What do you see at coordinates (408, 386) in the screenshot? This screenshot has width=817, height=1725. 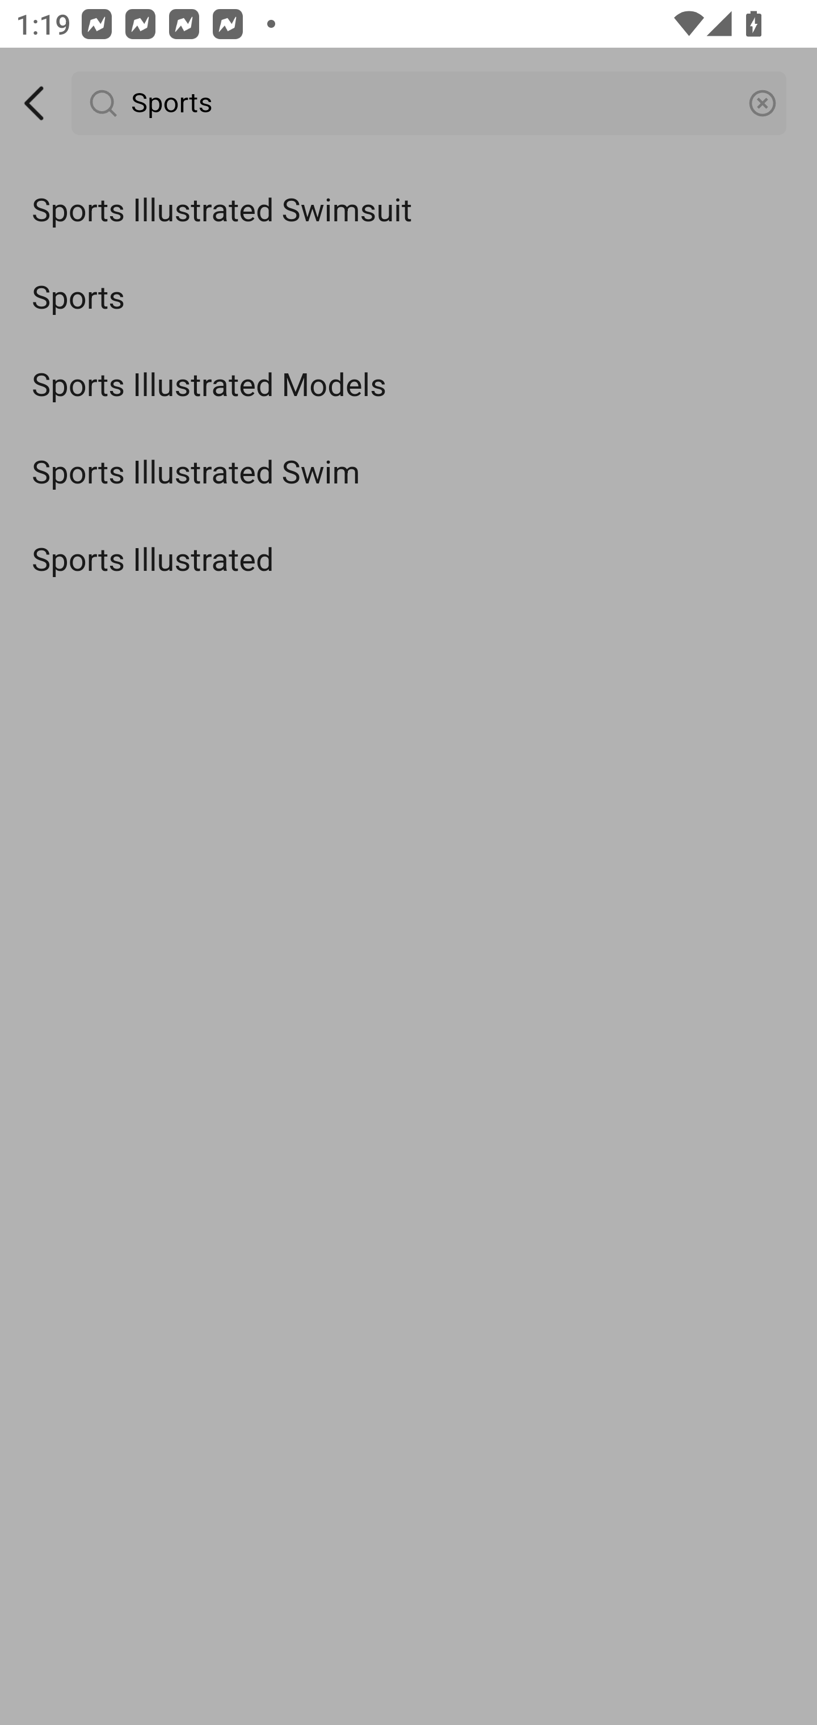 I see `Sports Illustrated Models` at bounding box center [408, 386].